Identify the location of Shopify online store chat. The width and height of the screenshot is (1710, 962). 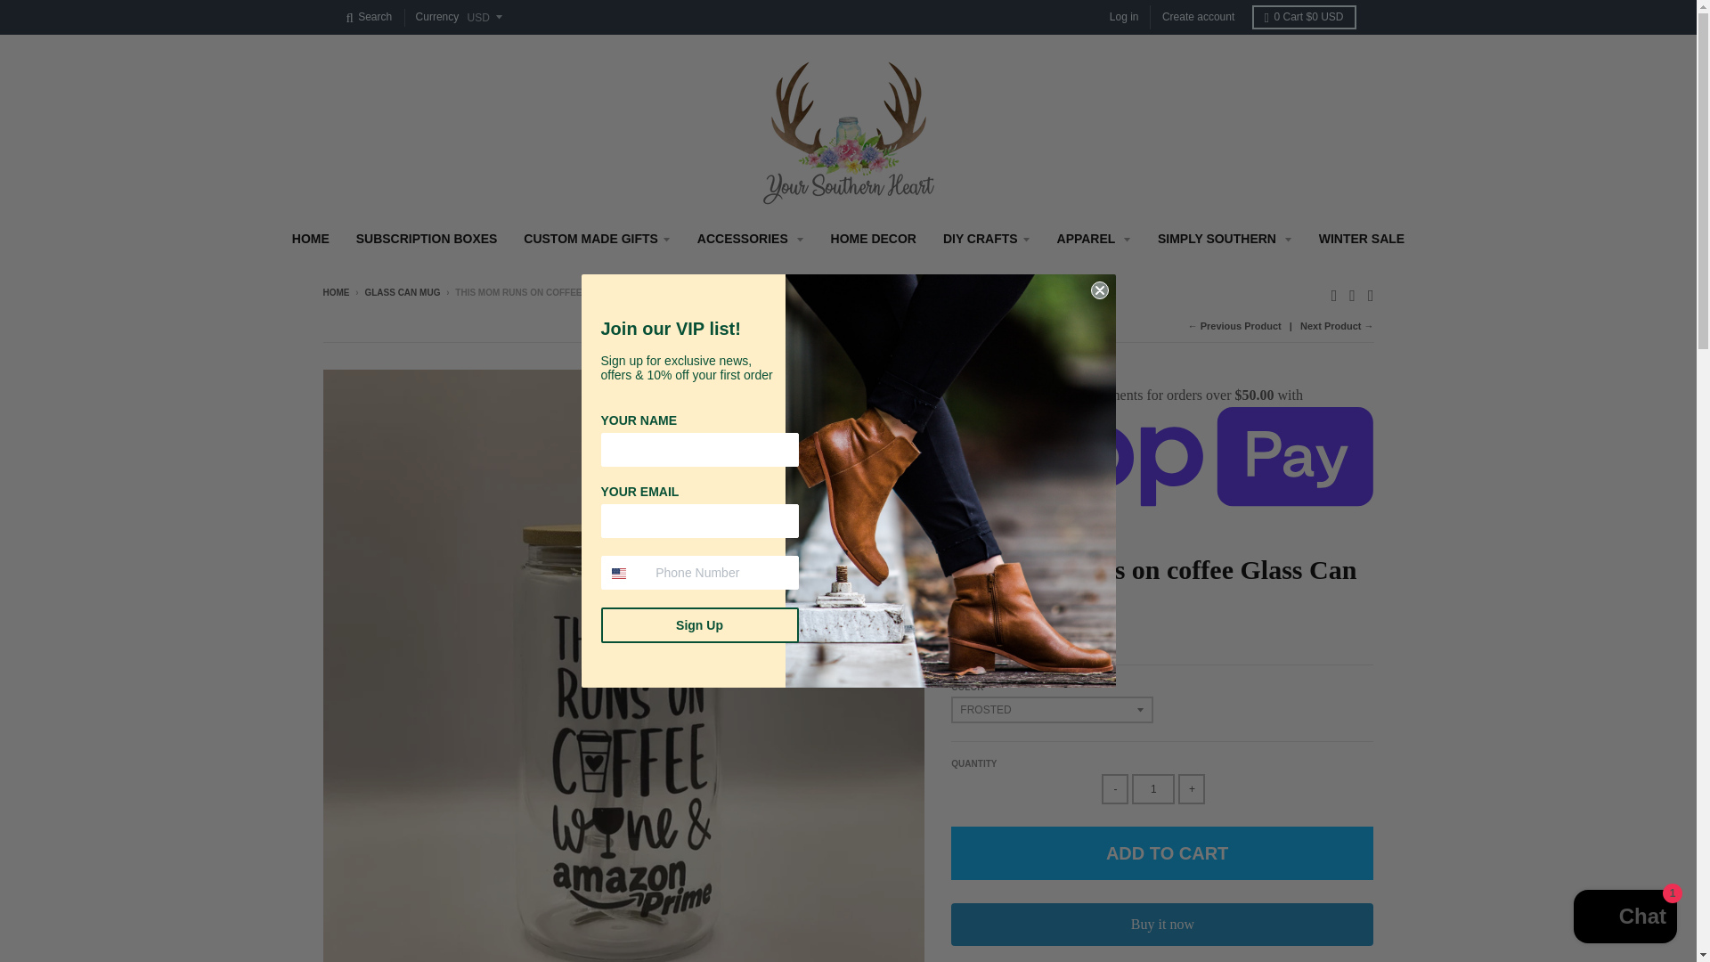
(1624, 918).